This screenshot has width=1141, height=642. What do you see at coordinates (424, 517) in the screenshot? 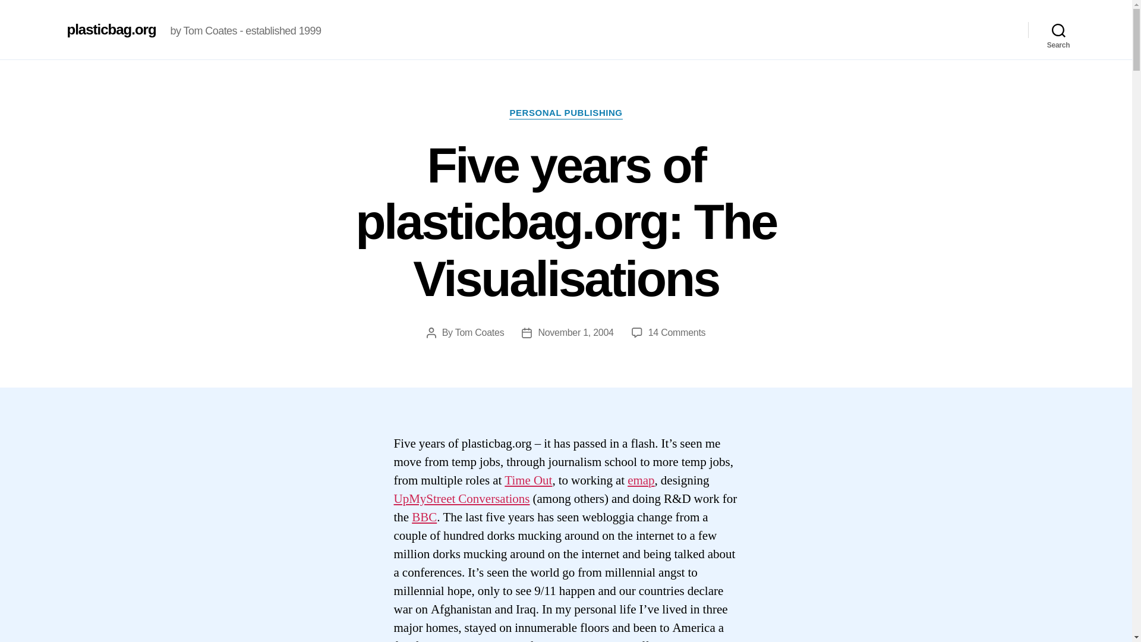
I see `BBC` at bounding box center [424, 517].